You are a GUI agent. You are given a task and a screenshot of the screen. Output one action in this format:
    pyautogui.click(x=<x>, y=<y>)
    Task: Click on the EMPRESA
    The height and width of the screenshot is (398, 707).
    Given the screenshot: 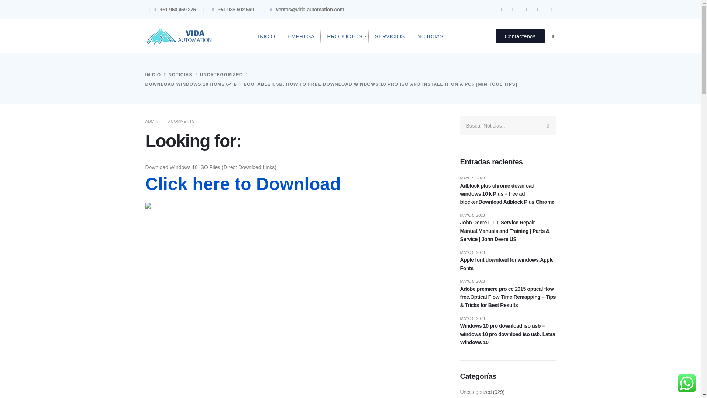 What is the action you would take?
    pyautogui.click(x=301, y=36)
    